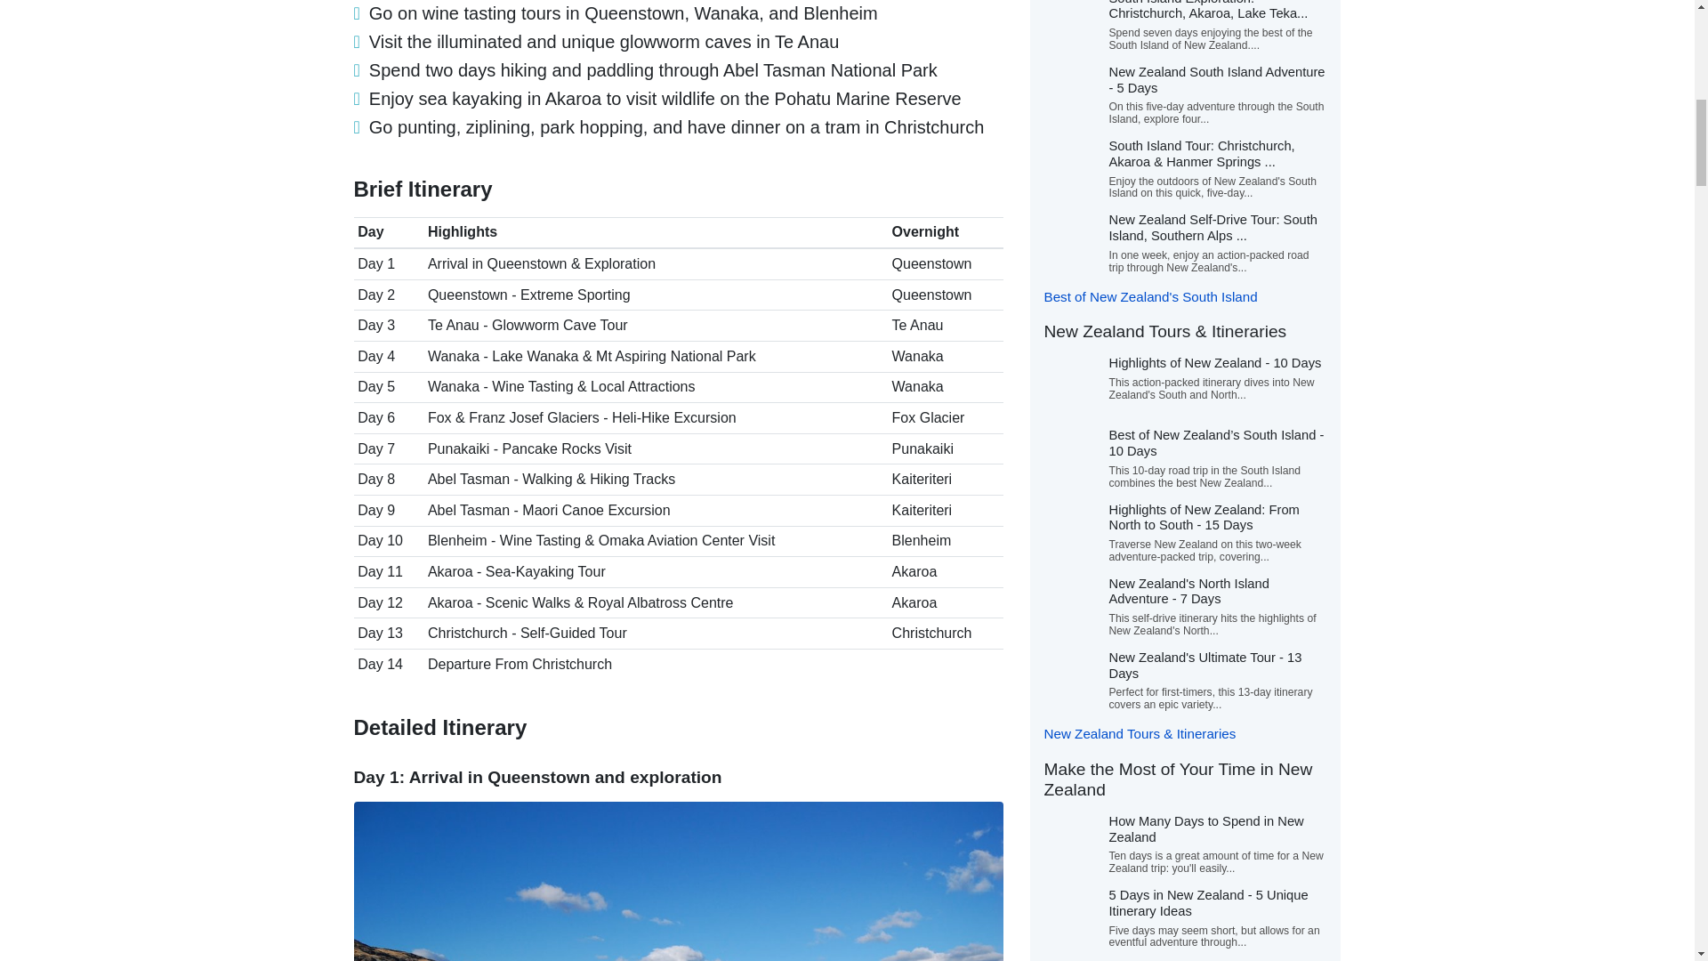 Image resolution: width=1708 pixels, height=961 pixels. I want to click on New Zealand's Ultimate Tour - 13 Days, so click(1204, 666).